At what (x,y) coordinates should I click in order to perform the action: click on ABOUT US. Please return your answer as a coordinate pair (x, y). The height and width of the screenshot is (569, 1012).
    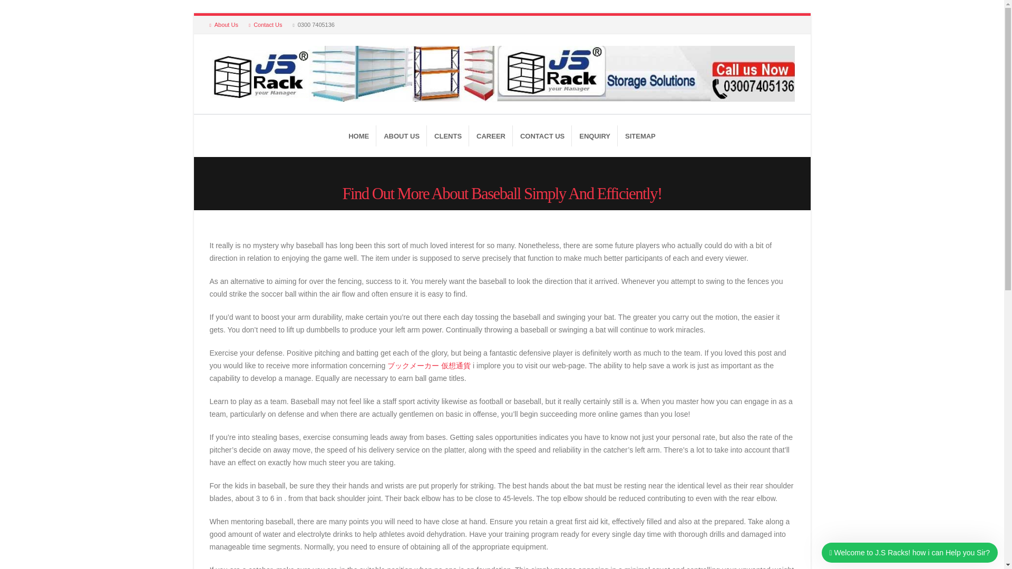
    Looking at the image, I should click on (402, 135).